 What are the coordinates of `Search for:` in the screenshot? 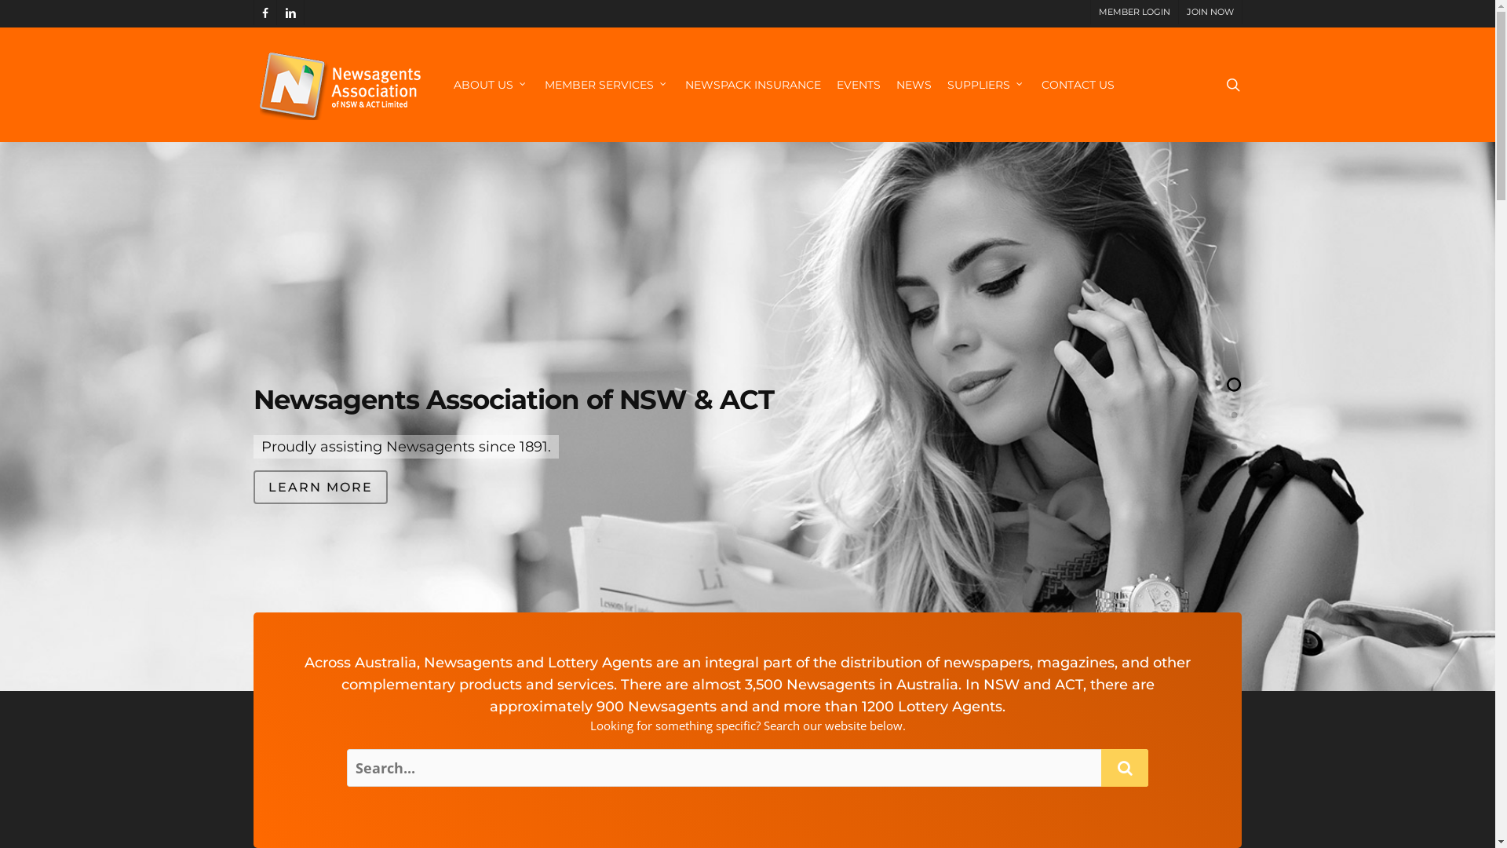 It's located at (747, 768).